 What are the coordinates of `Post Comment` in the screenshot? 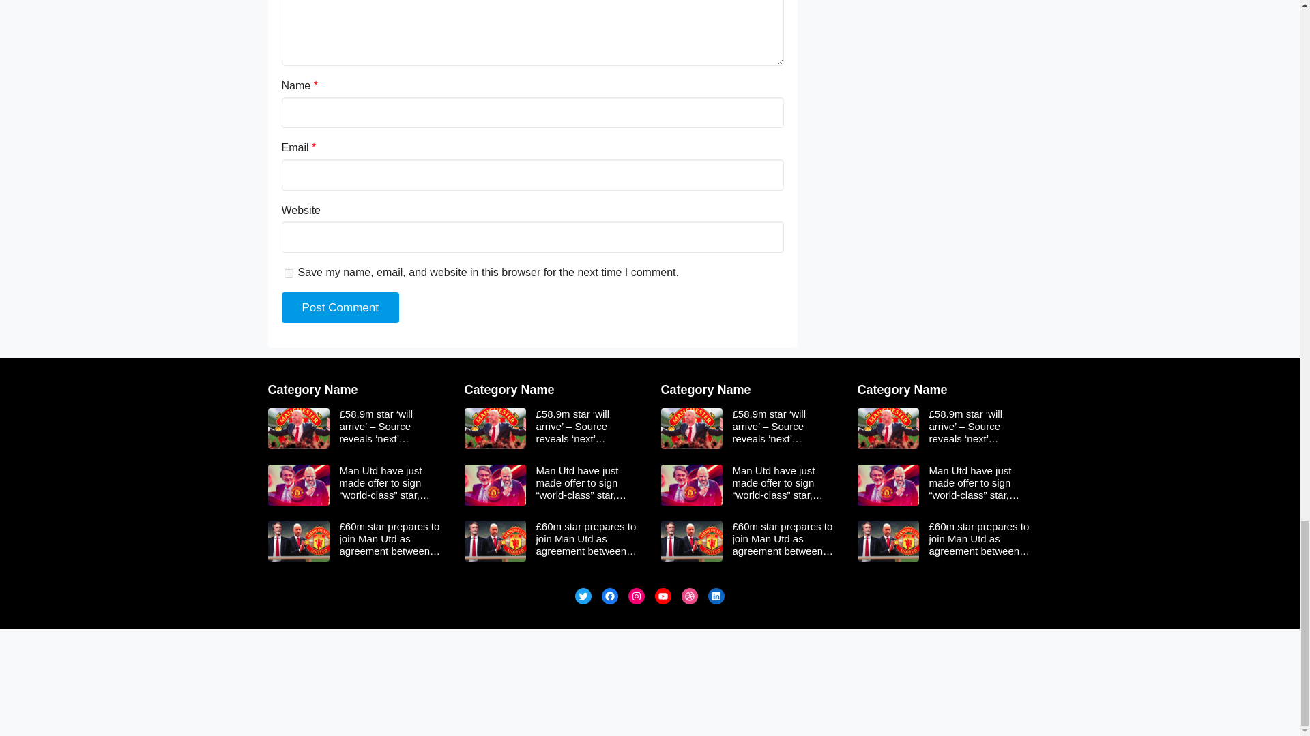 It's located at (340, 308).